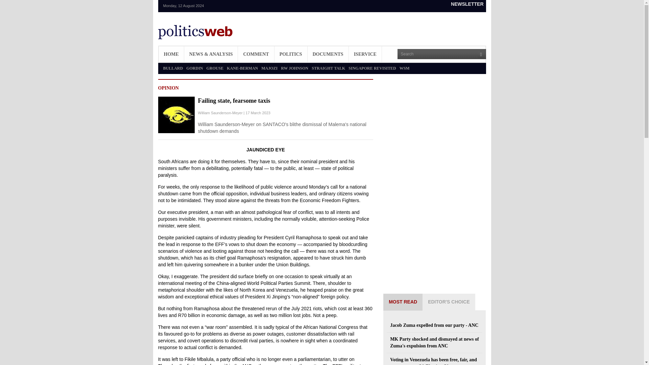 Image resolution: width=649 pixels, height=365 pixels. Describe the element at coordinates (269, 68) in the screenshot. I see `MAJOZI` at that location.